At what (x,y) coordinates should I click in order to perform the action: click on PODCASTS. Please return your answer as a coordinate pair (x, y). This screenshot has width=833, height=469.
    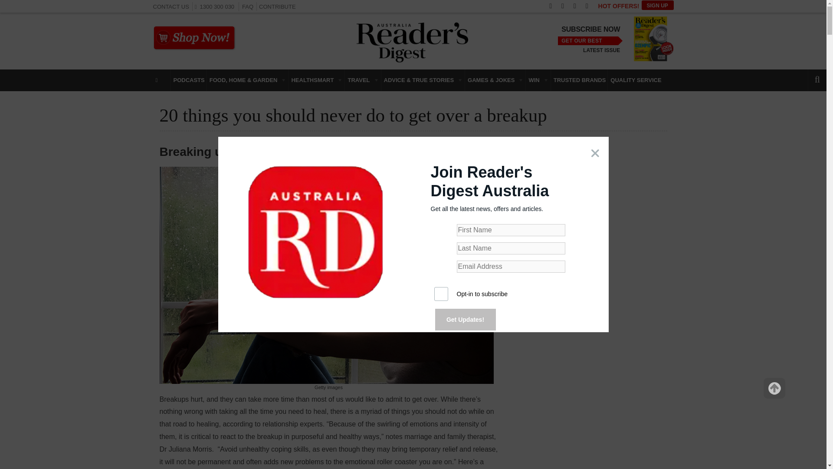
    Looking at the image, I should click on (188, 80).